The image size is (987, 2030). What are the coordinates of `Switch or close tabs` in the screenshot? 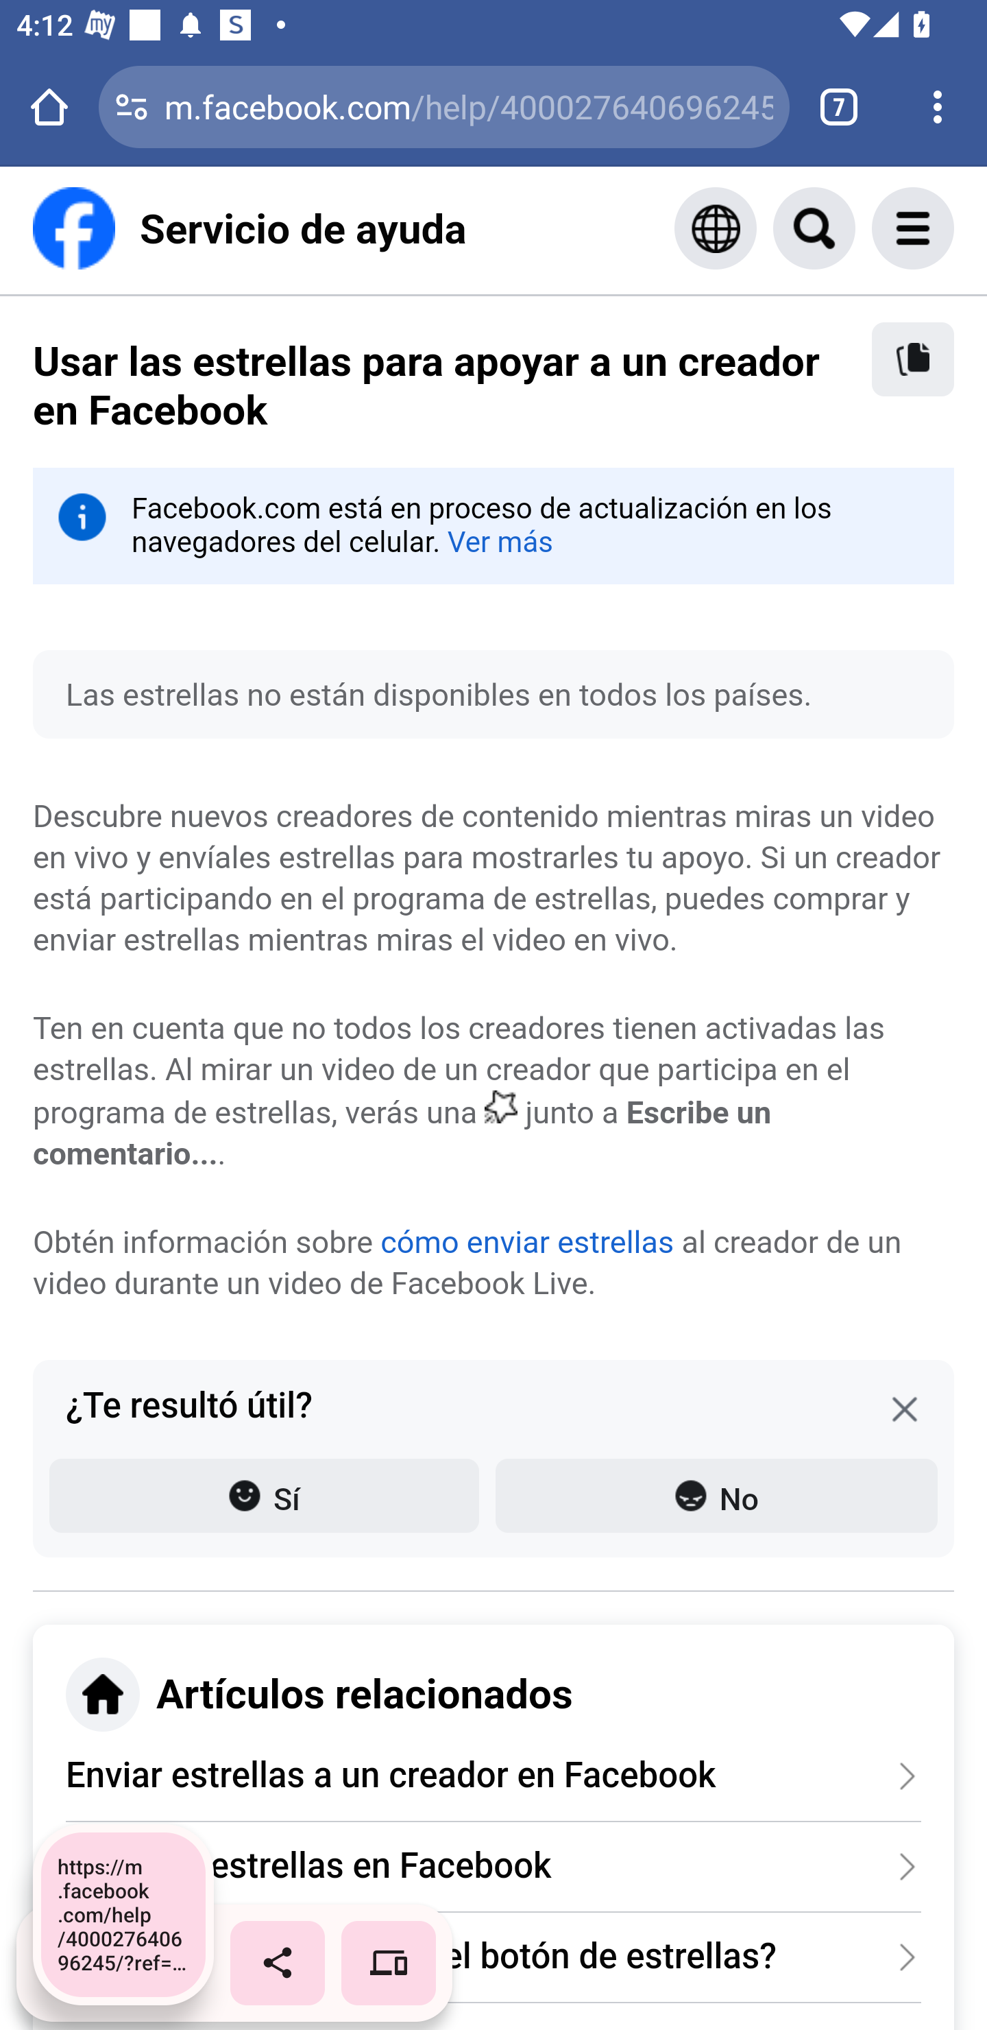 It's located at (839, 106).